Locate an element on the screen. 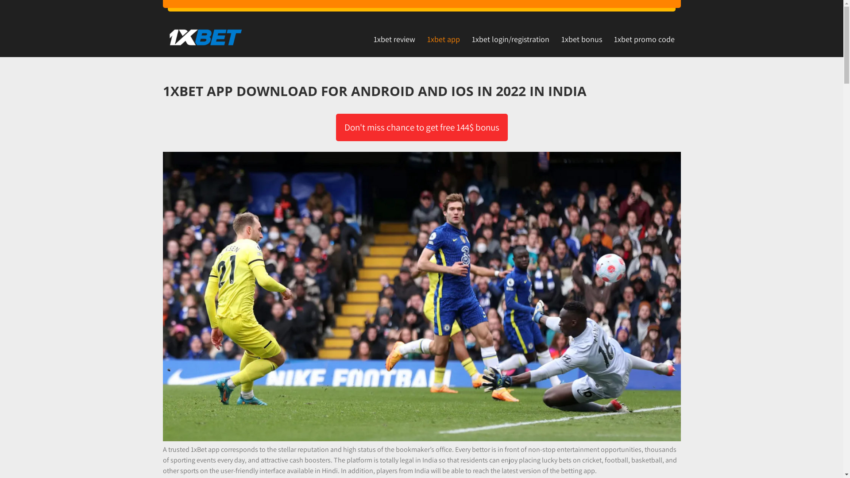 The height and width of the screenshot is (478, 850). 1xbet review is located at coordinates (394, 39).